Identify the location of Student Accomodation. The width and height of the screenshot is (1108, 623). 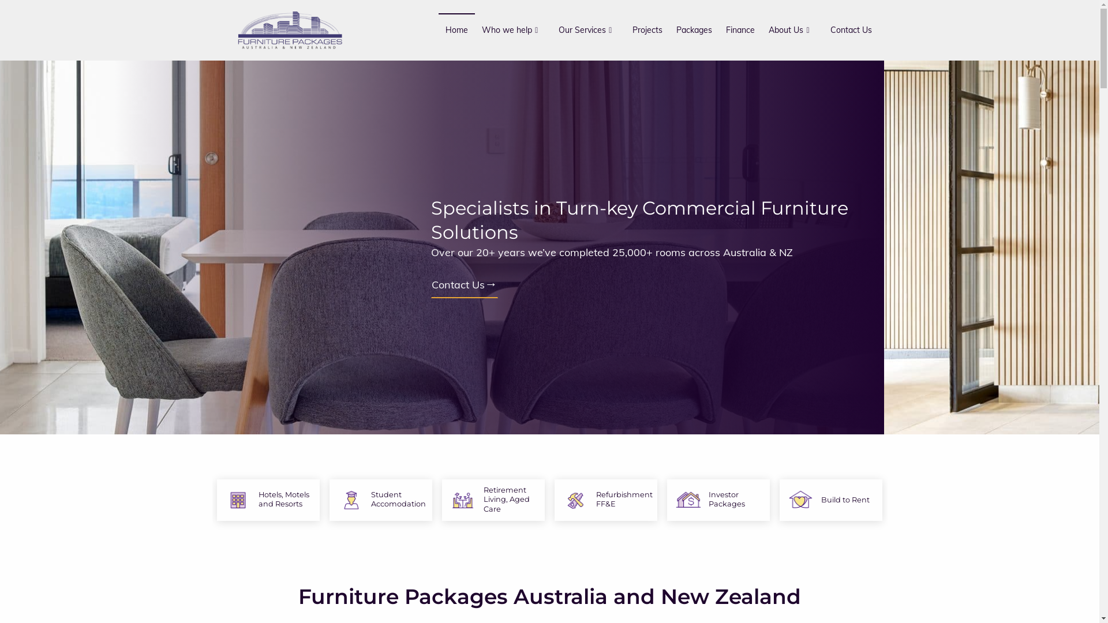
(381, 500).